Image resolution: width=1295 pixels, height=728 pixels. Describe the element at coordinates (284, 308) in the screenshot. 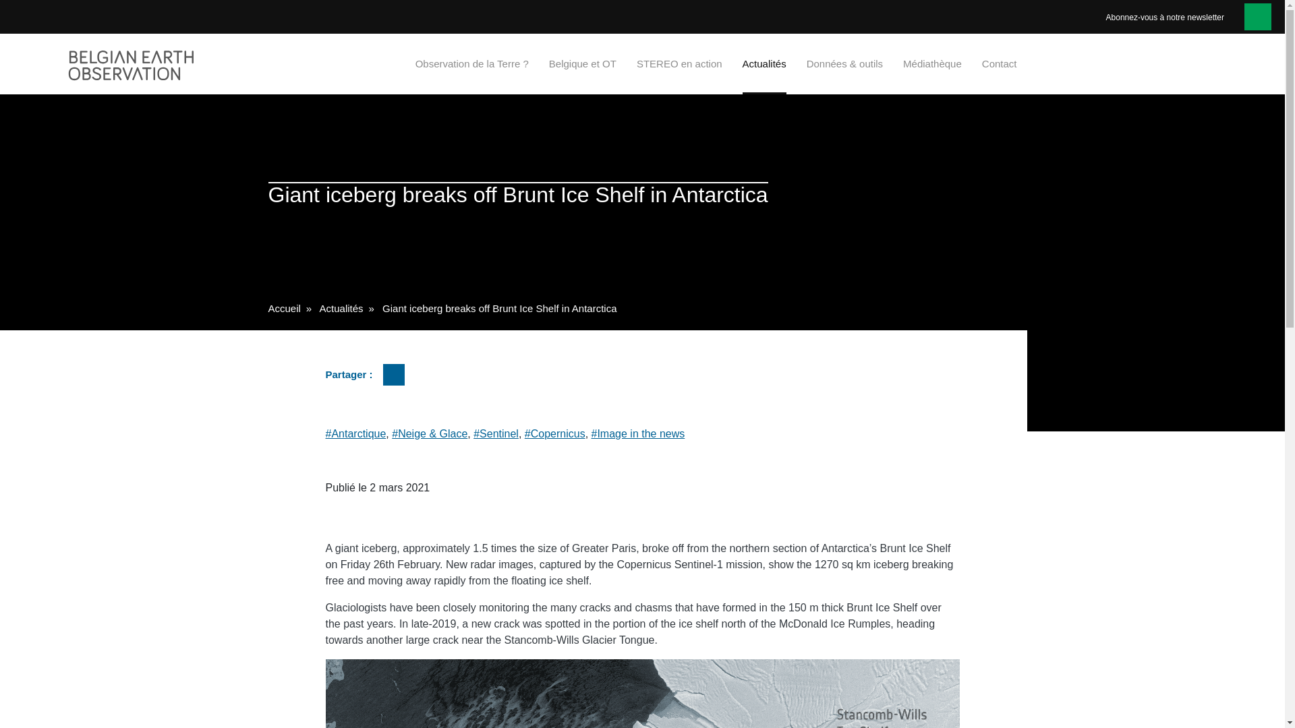

I see `Accueil` at that location.